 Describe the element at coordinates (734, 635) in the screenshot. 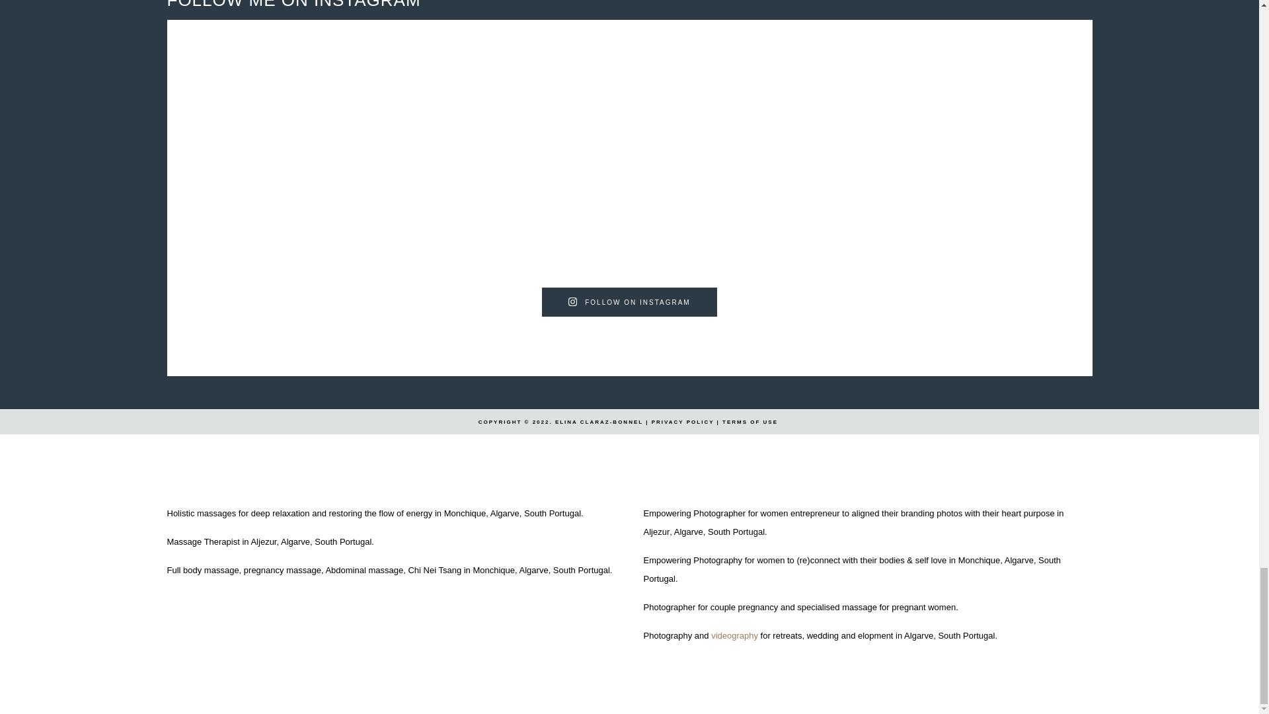

I see `videography` at that location.